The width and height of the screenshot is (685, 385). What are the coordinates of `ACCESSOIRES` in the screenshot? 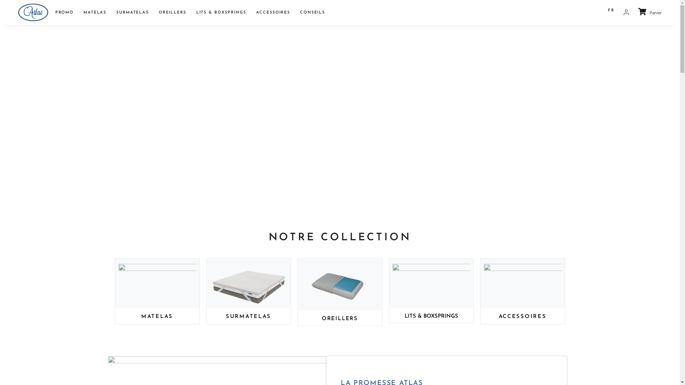 It's located at (273, 12).